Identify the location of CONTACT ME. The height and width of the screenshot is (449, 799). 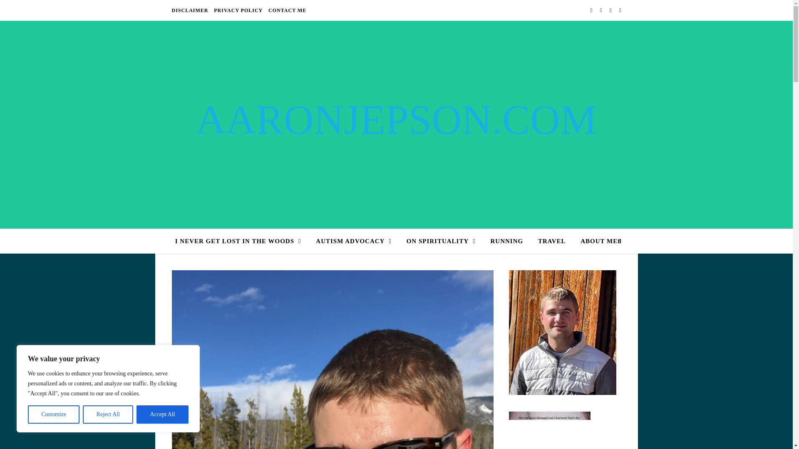
(286, 10).